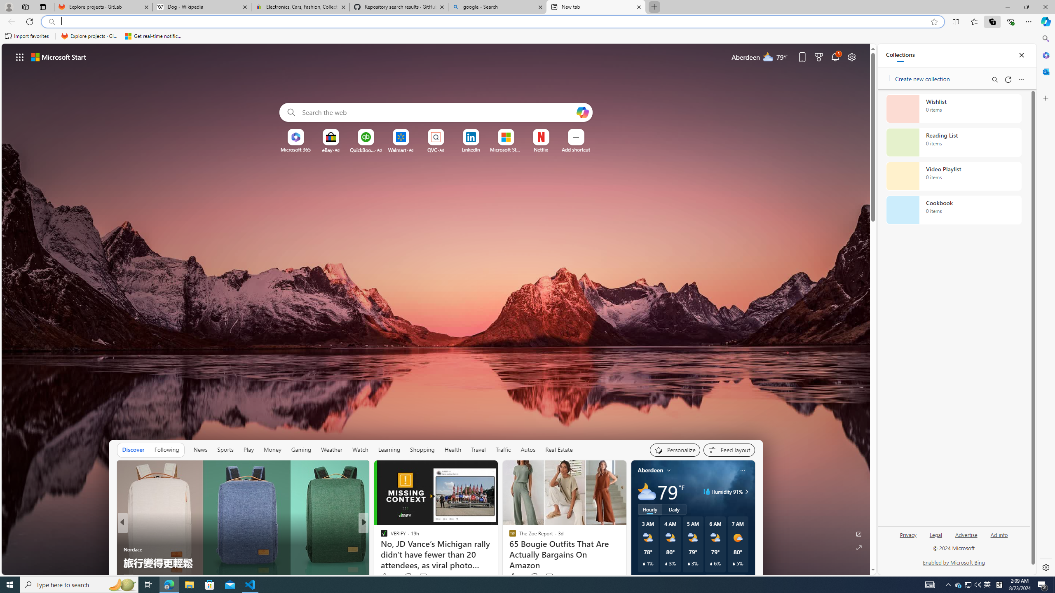 The image size is (1055, 593). What do you see at coordinates (999, 538) in the screenshot?
I see `Ad info` at bounding box center [999, 538].